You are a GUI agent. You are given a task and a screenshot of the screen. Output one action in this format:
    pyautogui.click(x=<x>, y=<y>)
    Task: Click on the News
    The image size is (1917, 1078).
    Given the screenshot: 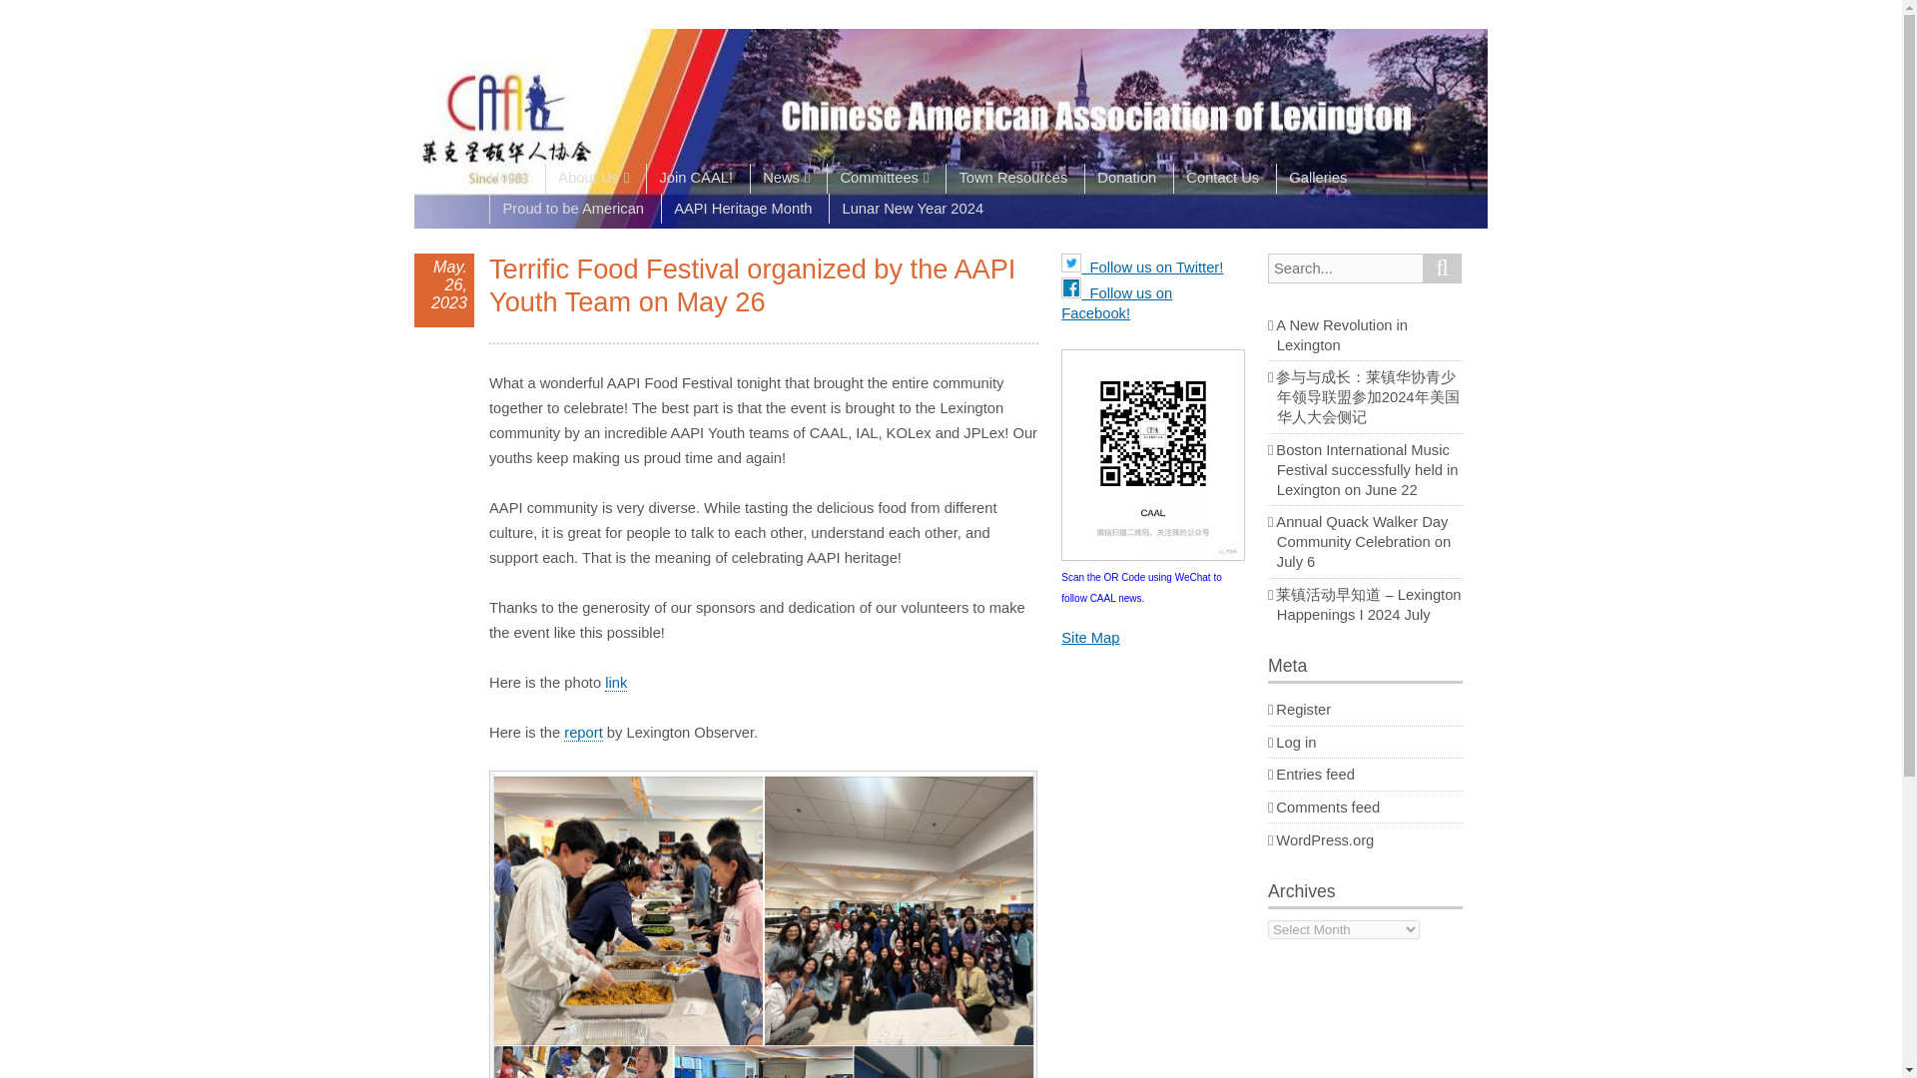 What is the action you would take?
    pyautogui.click(x=785, y=179)
    